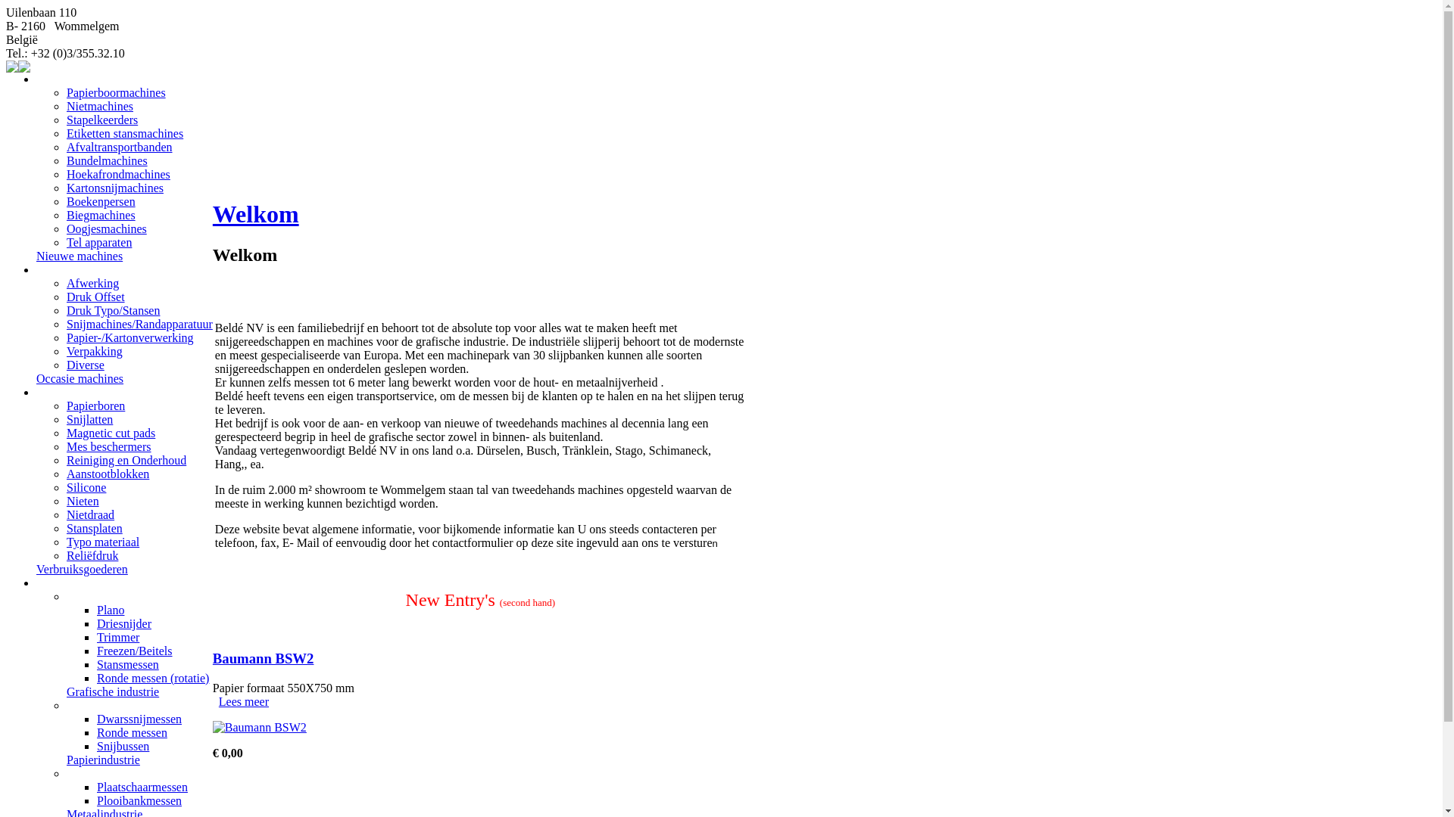 The height and width of the screenshot is (817, 1454). What do you see at coordinates (139, 800) in the screenshot?
I see `Plooibankmessen` at bounding box center [139, 800].